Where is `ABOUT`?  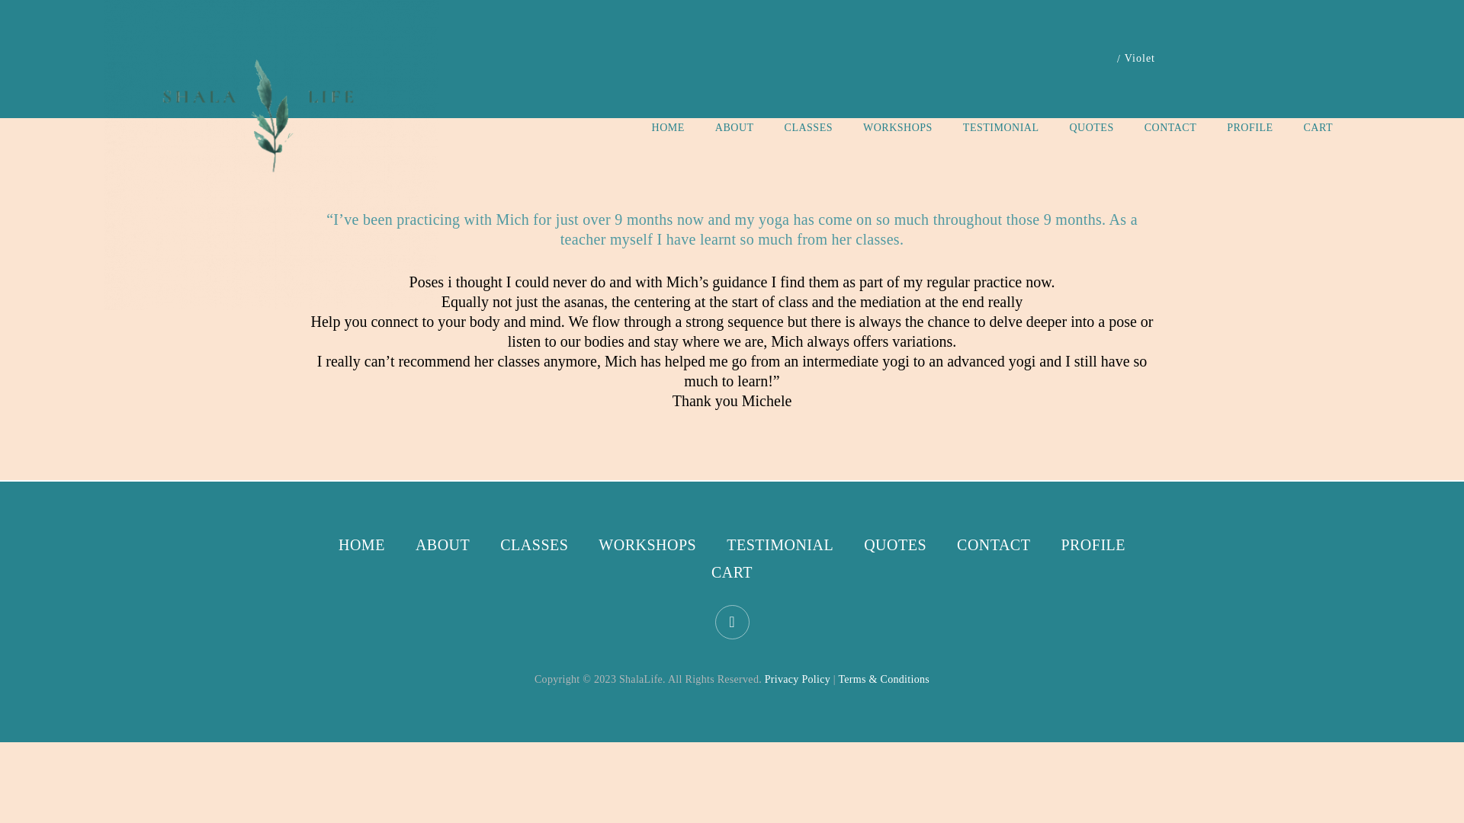 ABOUT is located at coordinates (442, 545).